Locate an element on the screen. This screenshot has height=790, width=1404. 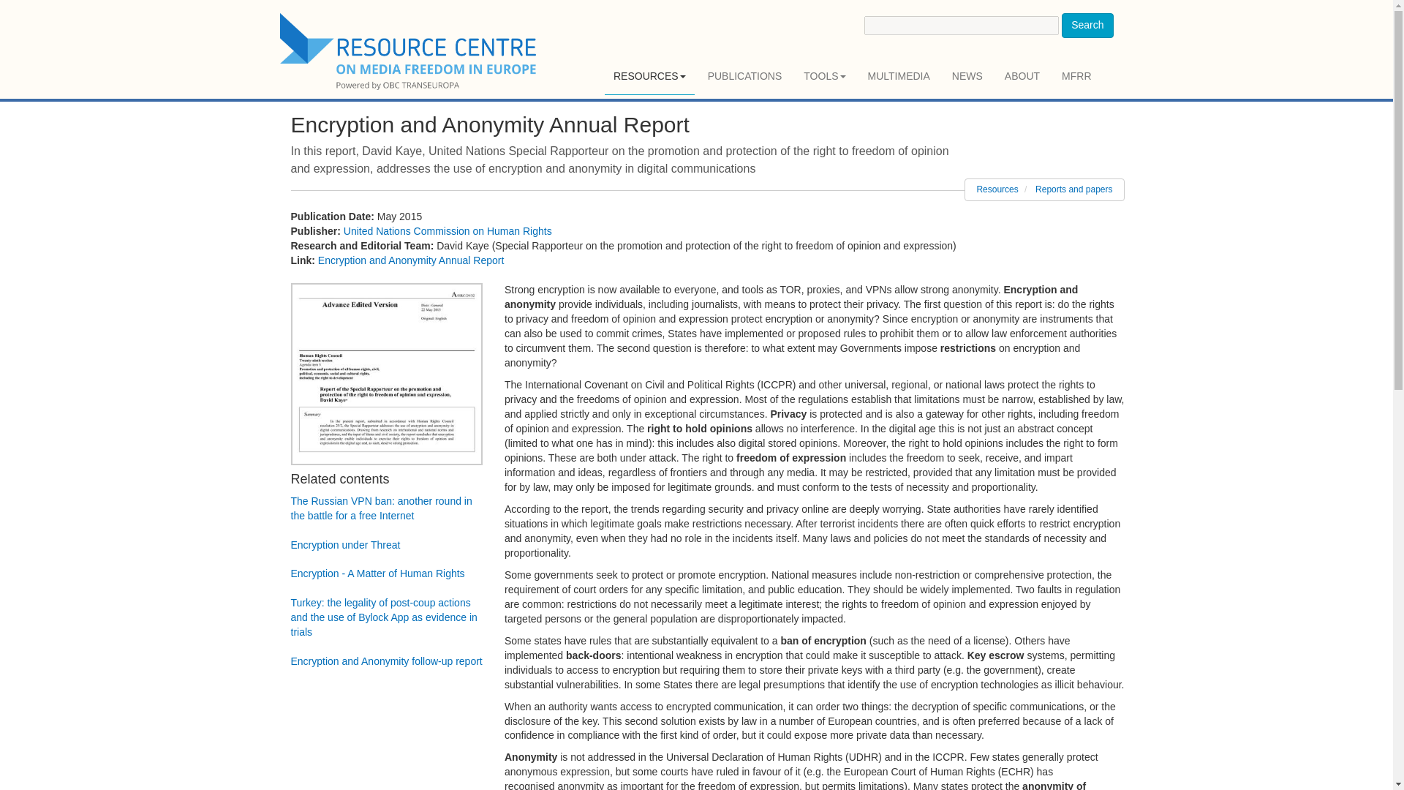
ABOUT is located at coordinates (1022, 76).